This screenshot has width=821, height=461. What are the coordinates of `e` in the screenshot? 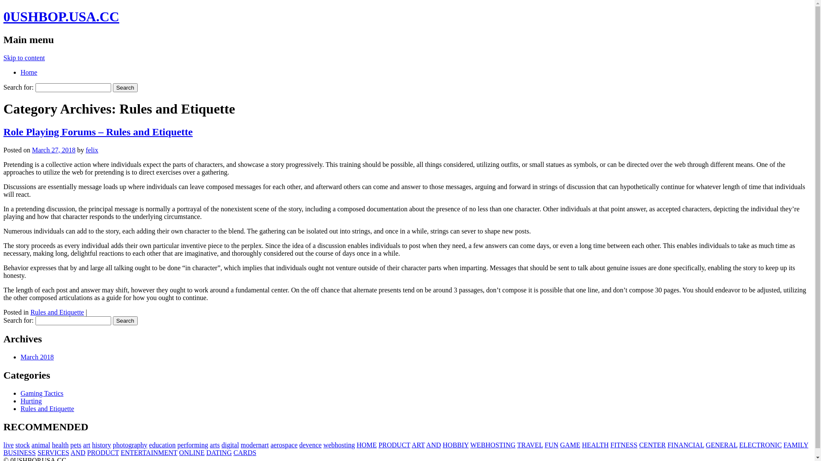 It's located at (56, 445).